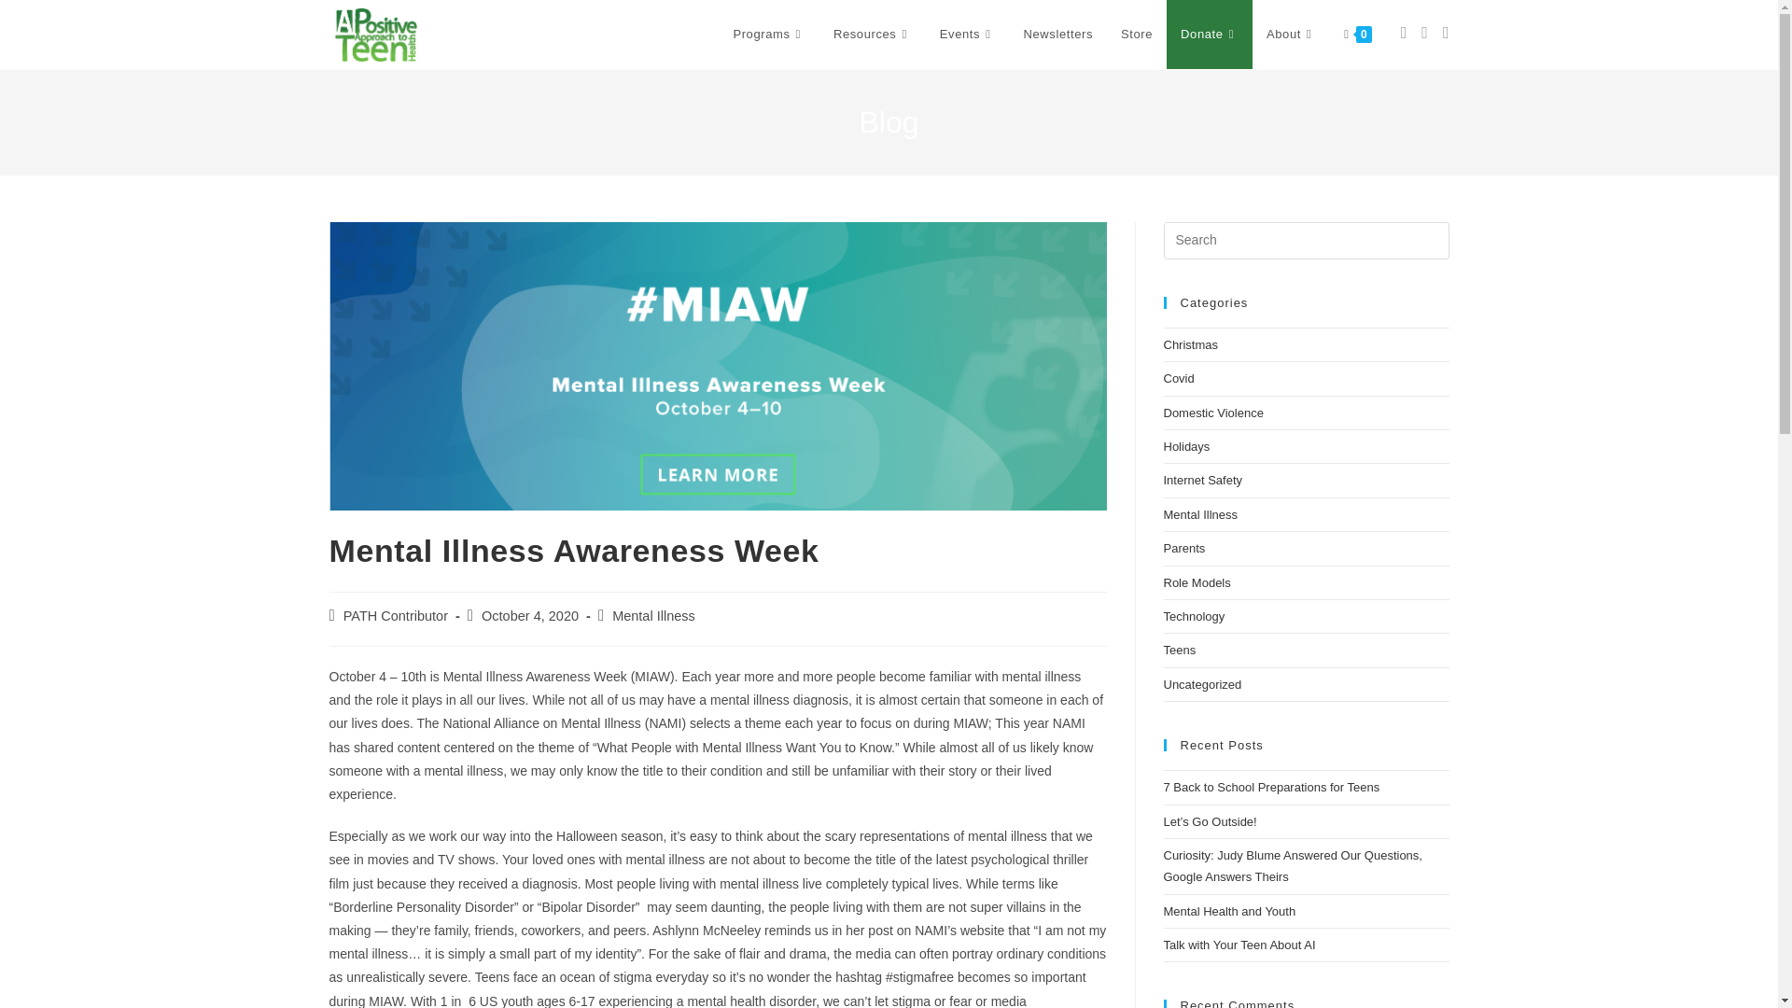 This screenshot has height=1008, width=1792. I want to click on Programs, so click(768, 35).